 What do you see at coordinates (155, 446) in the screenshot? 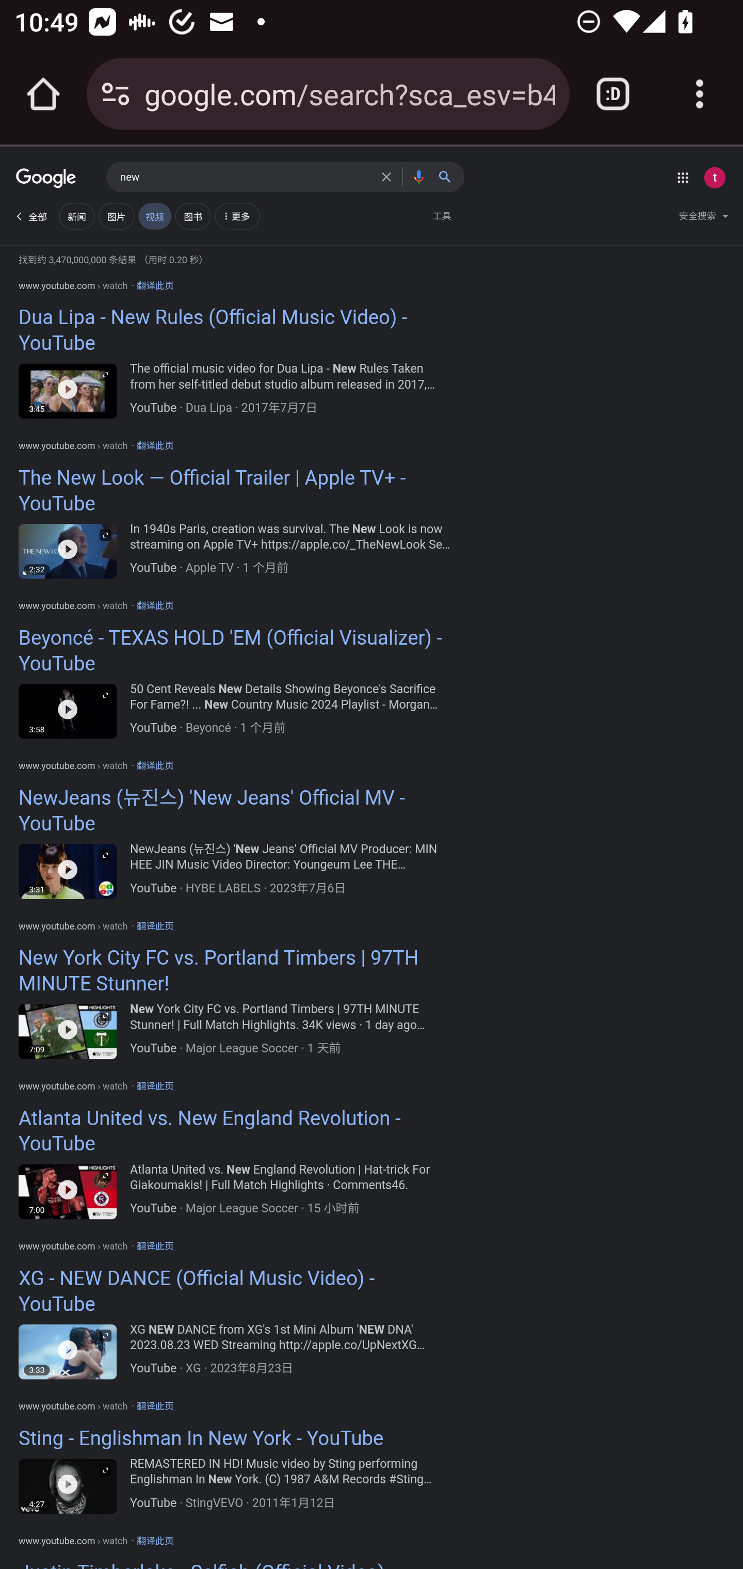
I see `翻译此页` at bounding box center [155, 446].